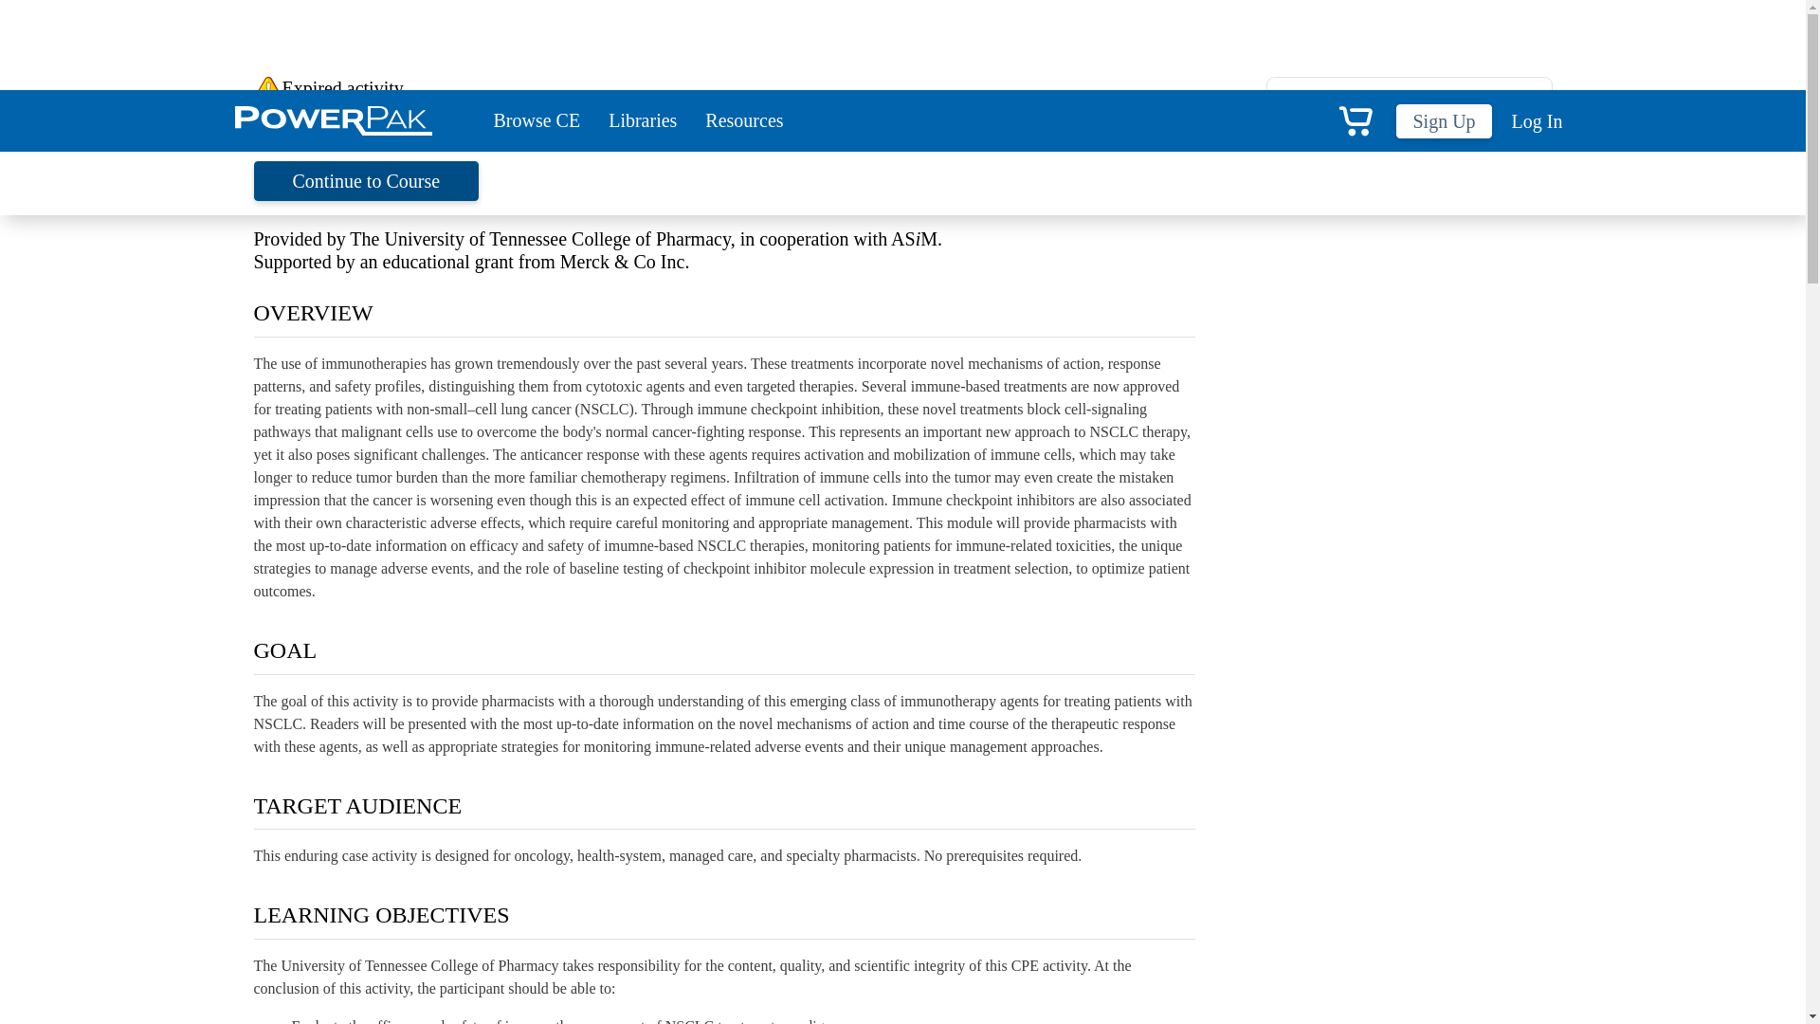 This screenshot has height=1024, width=1820. Describe the element at coordinates (1409, 300) in the screenshot. I see `Latest News` at that location.